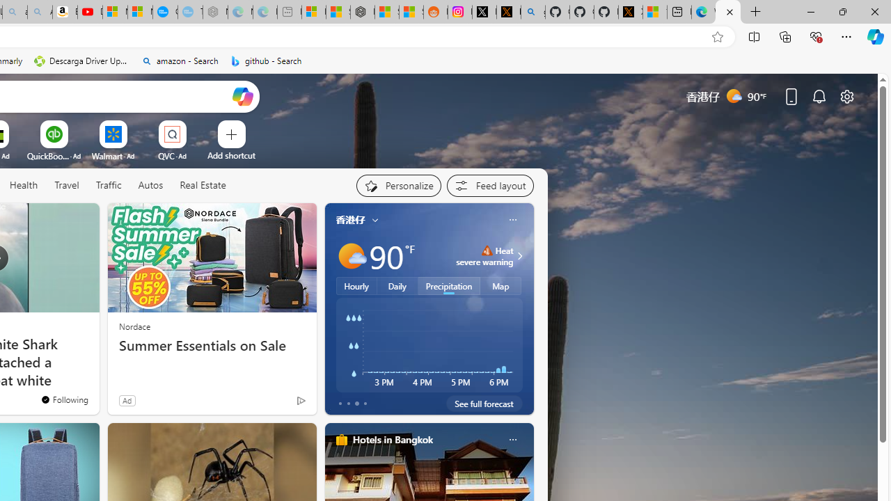 This screenshot has height=501, width=891. I want to click on Real Estate, so click(203, 185).